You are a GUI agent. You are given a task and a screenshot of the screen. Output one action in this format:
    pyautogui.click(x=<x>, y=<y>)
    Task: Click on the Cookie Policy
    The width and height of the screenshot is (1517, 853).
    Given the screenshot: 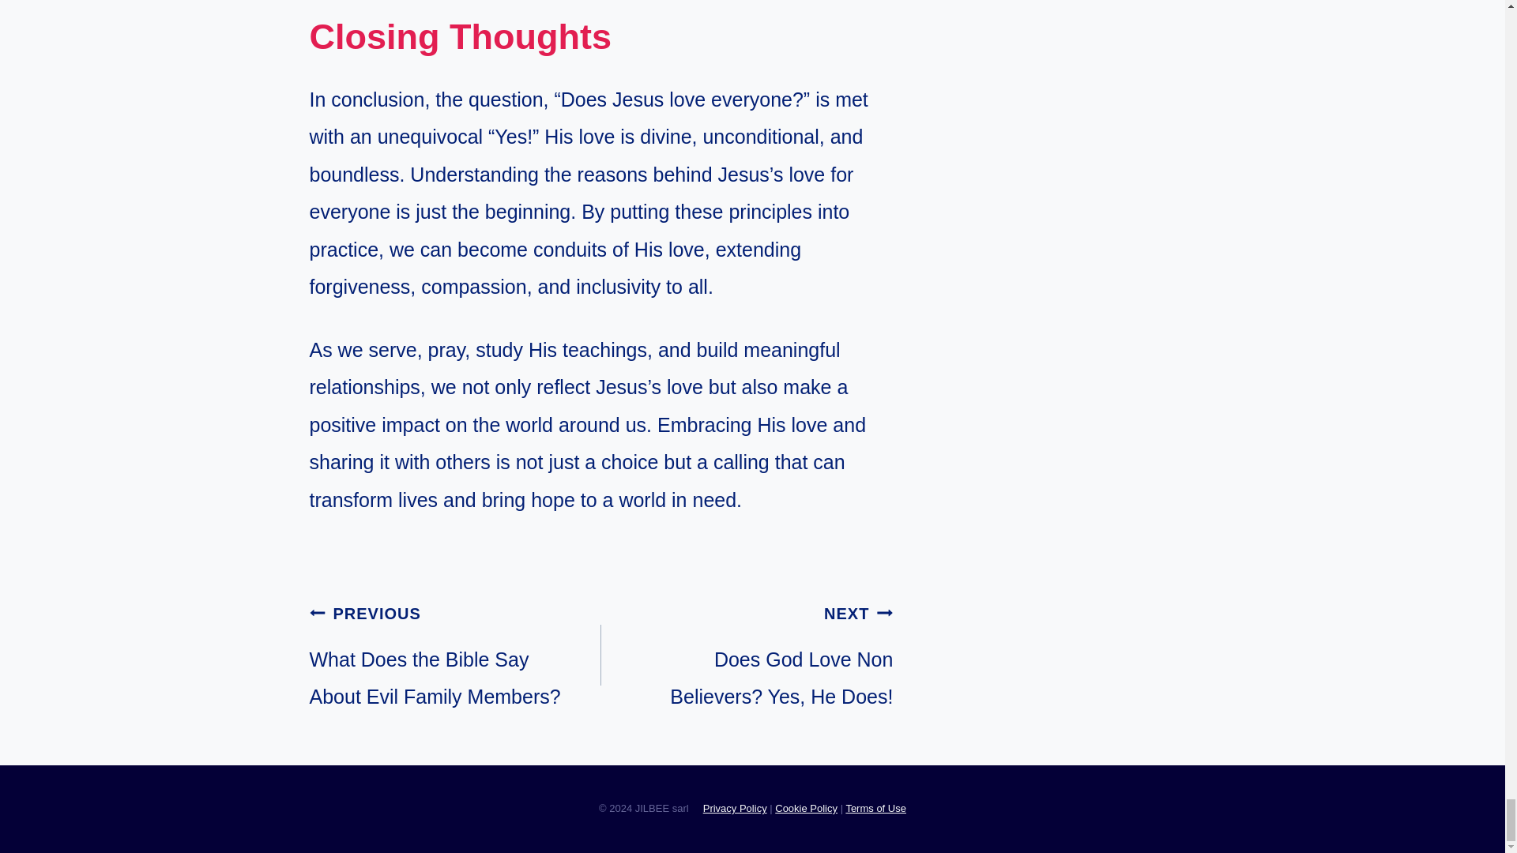 What is the action you would take?
    pyautogui.click(x=806, y=809)
    